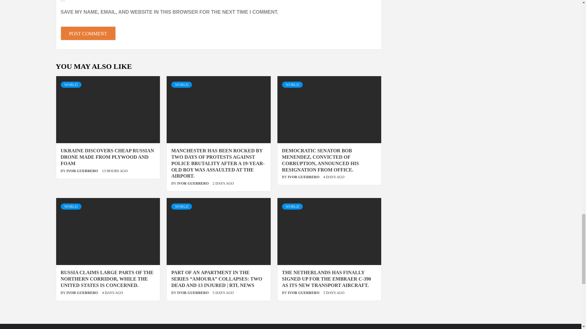 This screenshot has width=586, height=329. Describe the element at coordinates (83, 292) in the screenshot. I see `IVOR GUERRERO` at that location.